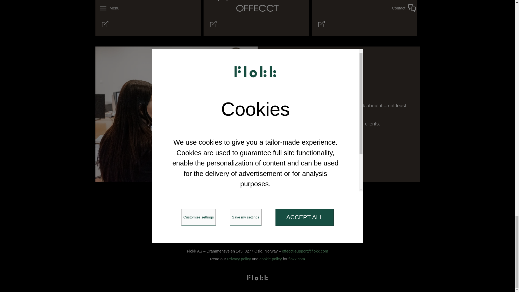 The image size is (519, 292). What do you see at coordinates (288, 205) in the screenshot?
I see `Books` at bounding box center [288, 205].